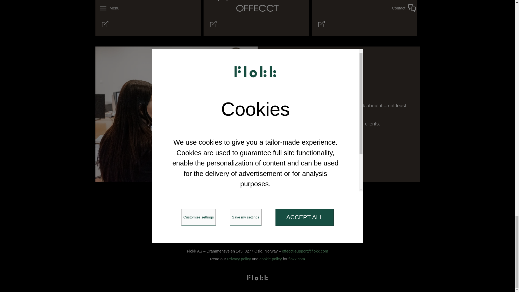 The image size is (519, 292). What do you see at coordinates (288, 205) in the screenshot?
I see `Books` at bounding box center [288, 205].